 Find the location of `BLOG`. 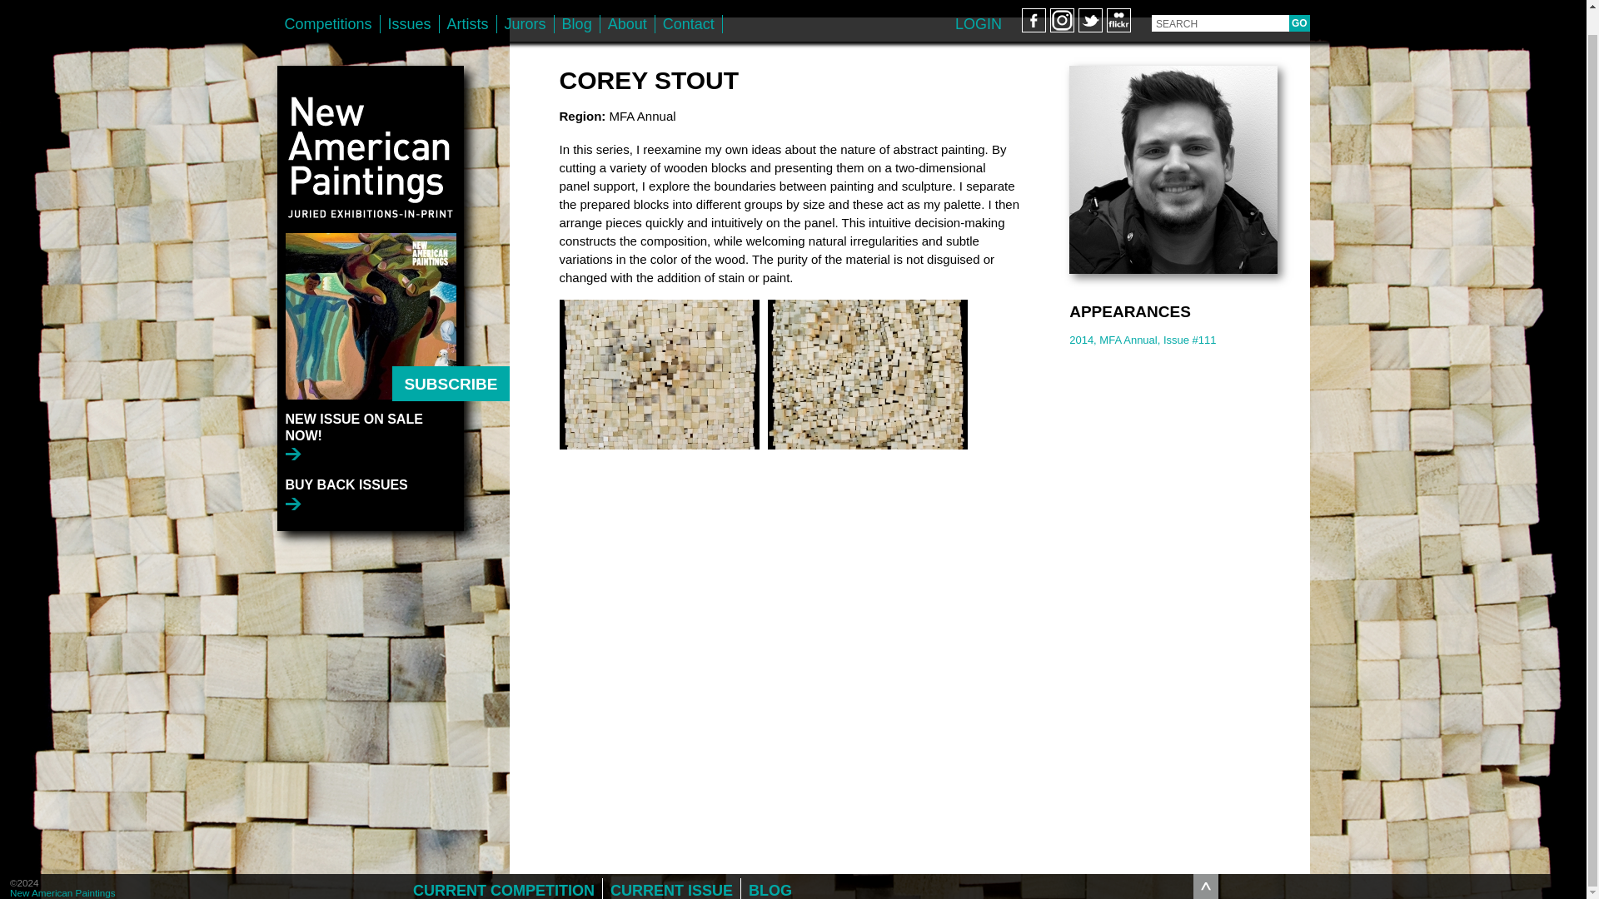

BLOG is located at coordinates (770, 866).